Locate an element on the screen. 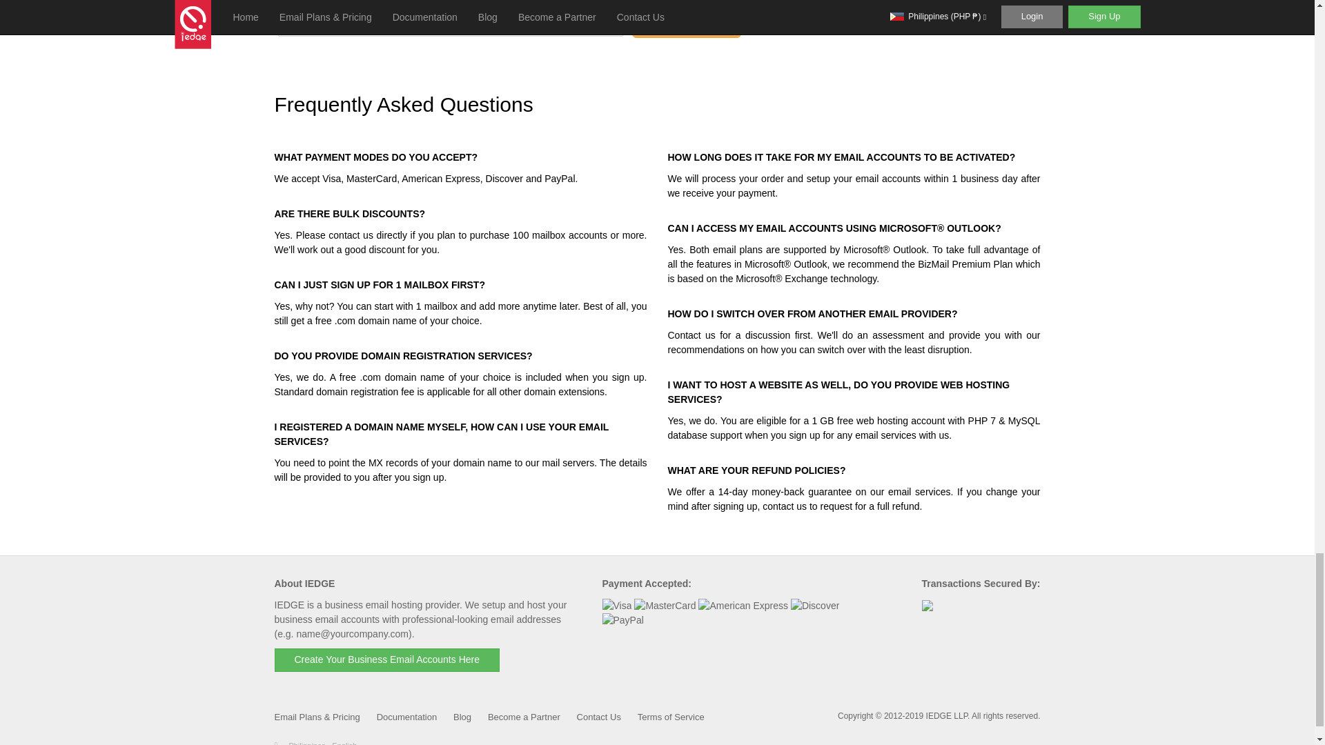 The width and height of the screenshot is (1325, 745). MasterCard is located at coordinates (665, 606).